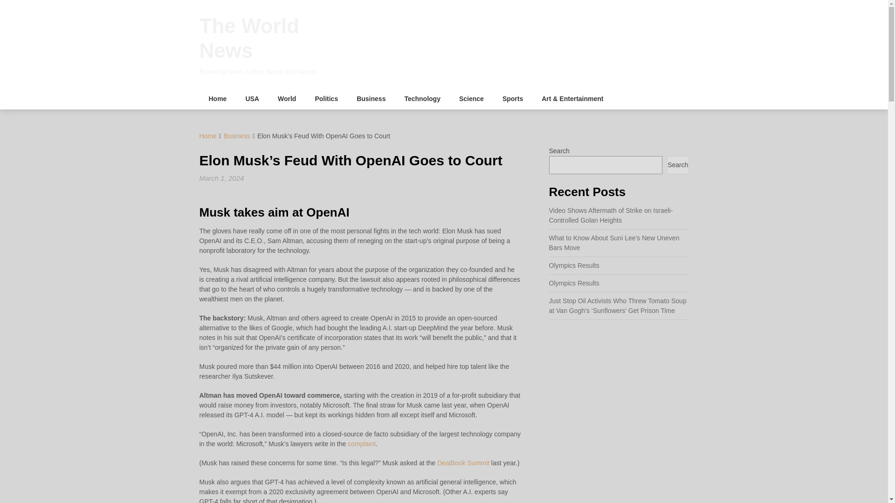 This screenshot has height=503, width=895. Describe the element at coordinates (471, 99) in the screenshot. I see `Science` at that location.